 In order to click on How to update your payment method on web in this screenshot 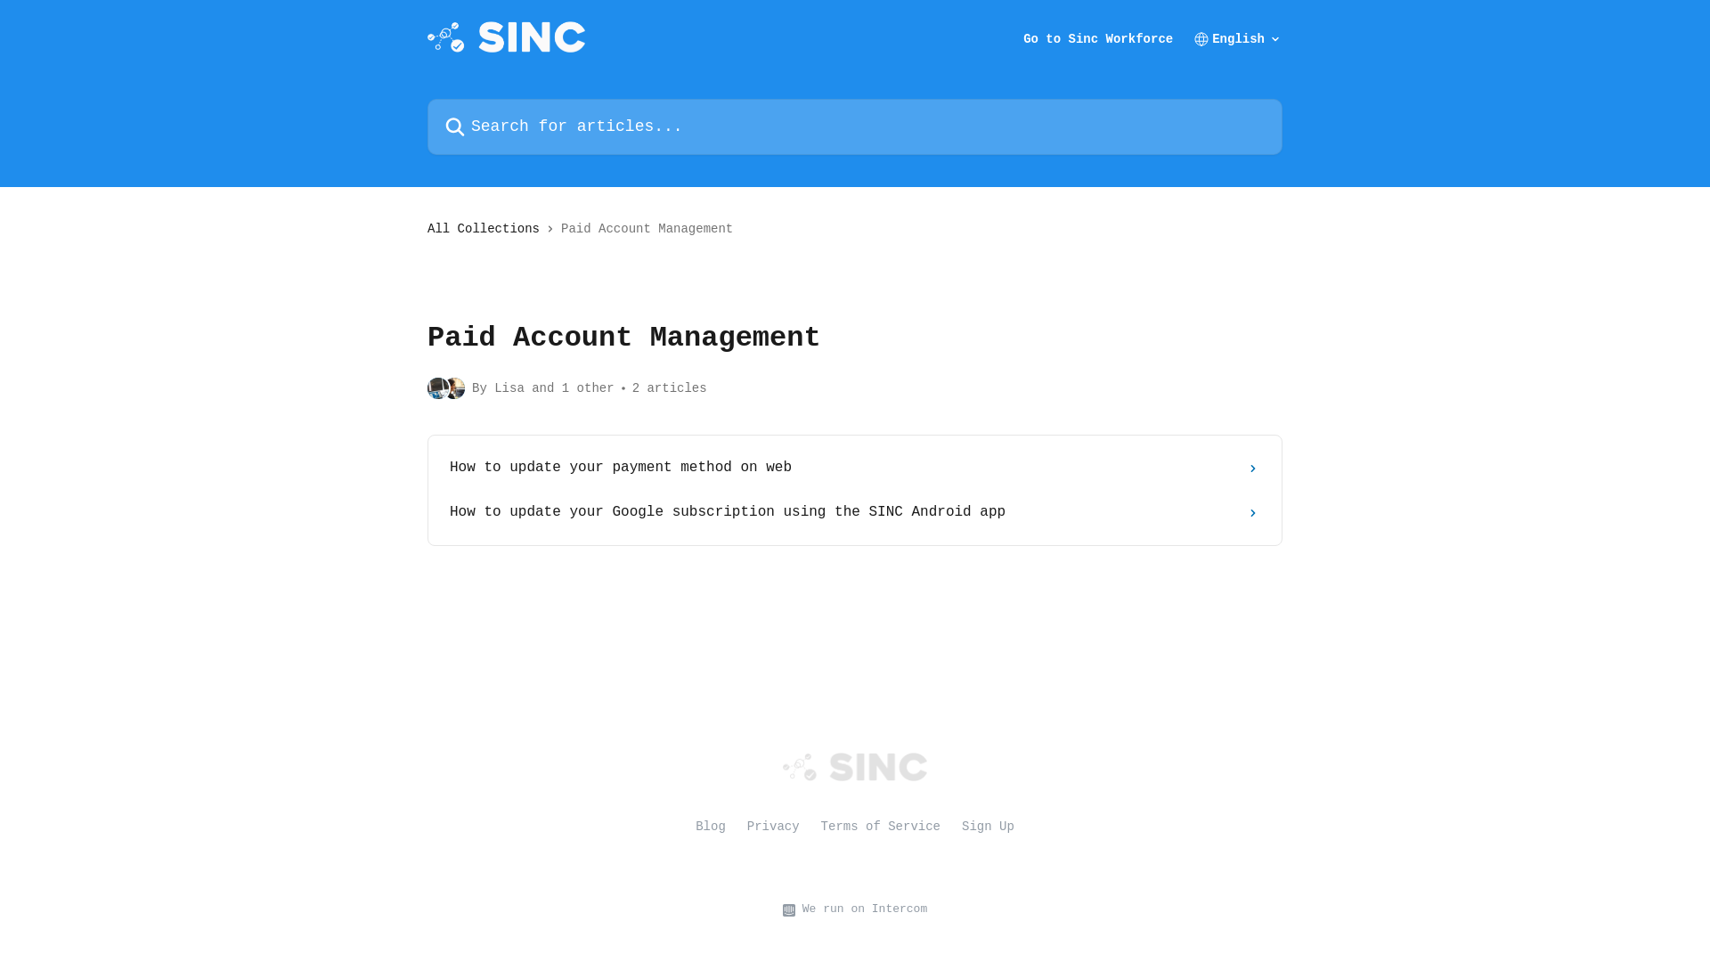, I will do `click(855, 469)`.